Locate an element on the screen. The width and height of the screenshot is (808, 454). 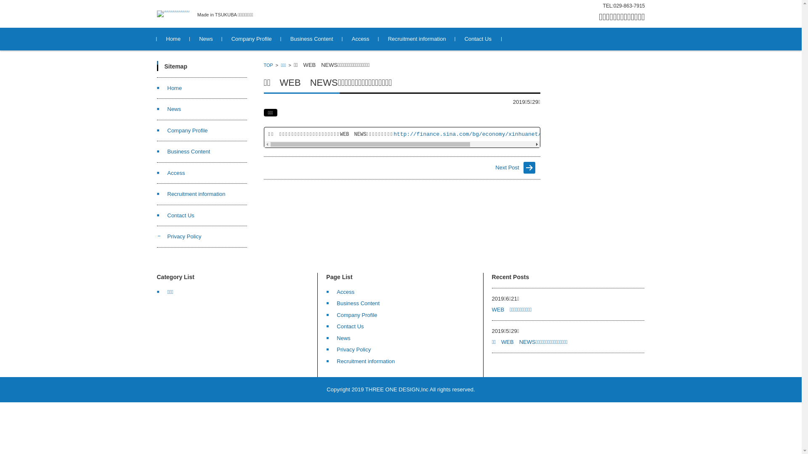
Recruitment information is located at coordinates (360, 362).